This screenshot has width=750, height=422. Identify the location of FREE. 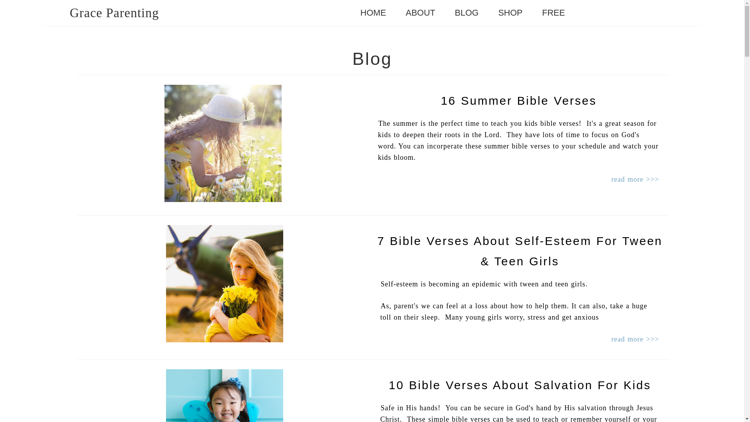
(554, 13).